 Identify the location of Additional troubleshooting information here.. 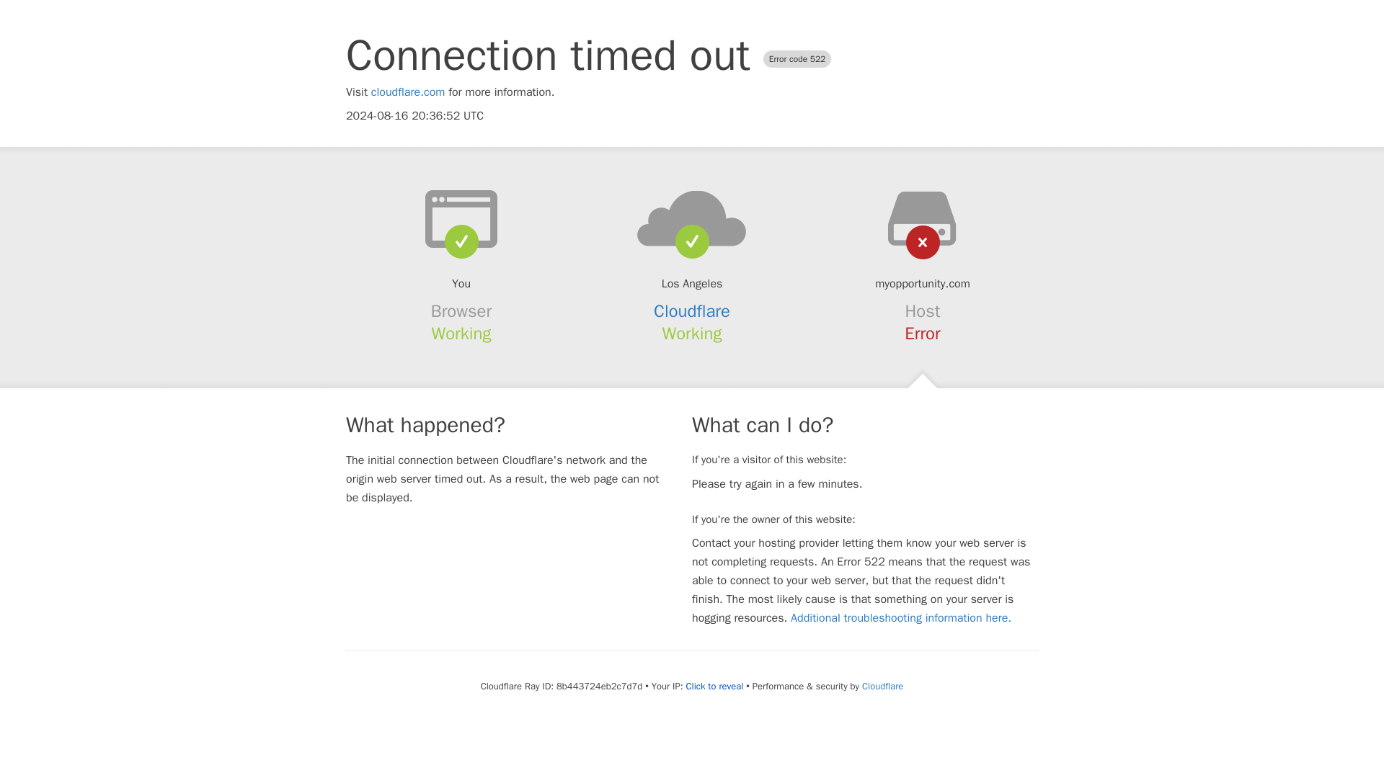
(901, 618).